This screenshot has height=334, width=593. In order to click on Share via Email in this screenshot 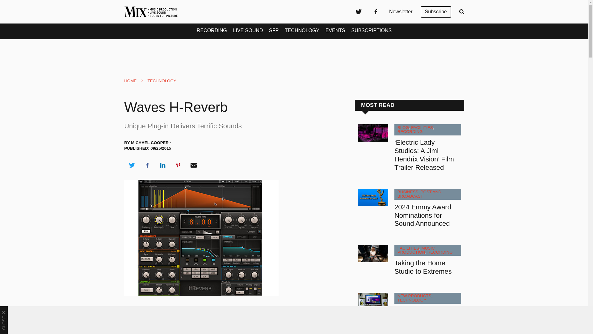, I will do `click(194, 165)`.